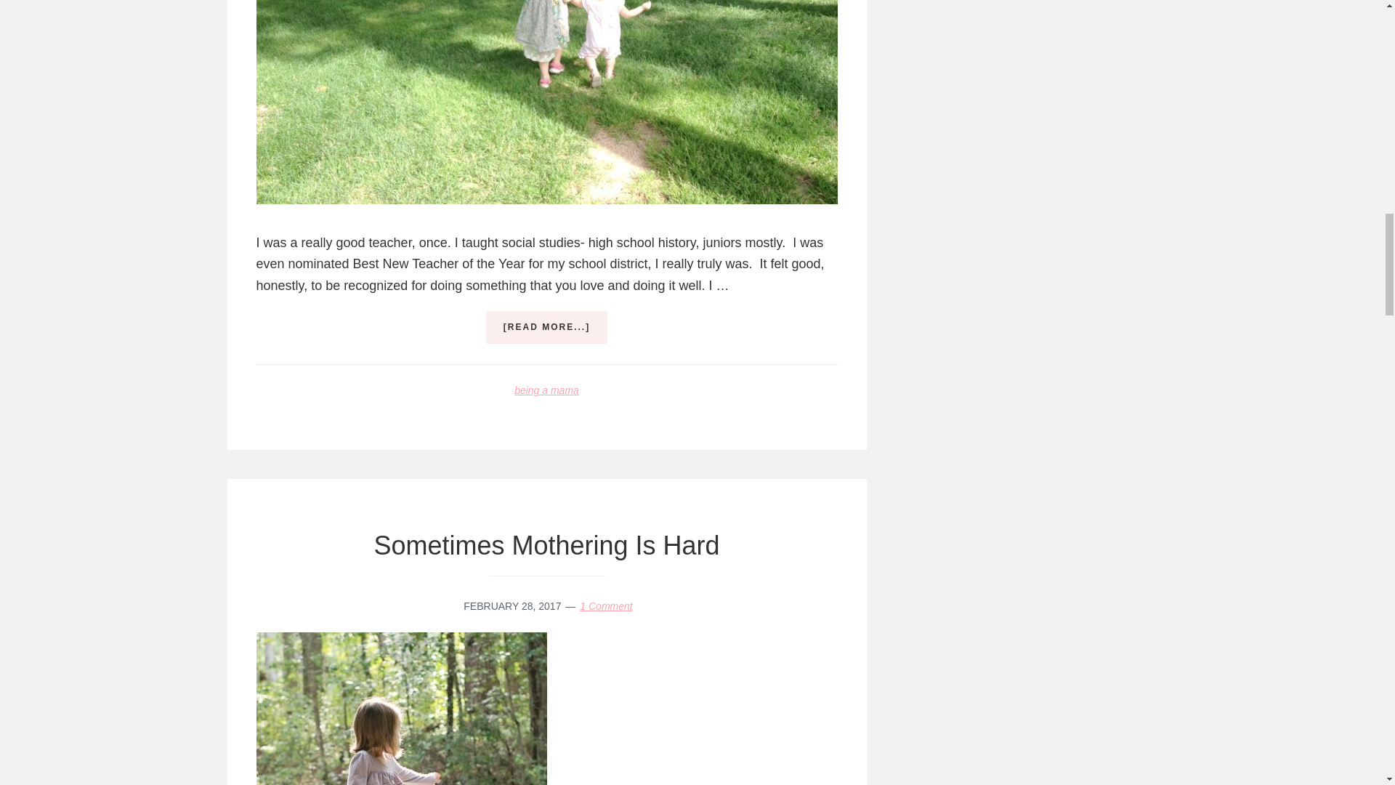 This screenshot has height=785, width=1395. What do you see at coordinates (546, 545) in the screenshot?
I see `Sometimes Mothering Is Hard` at bounding box center [546, 545].